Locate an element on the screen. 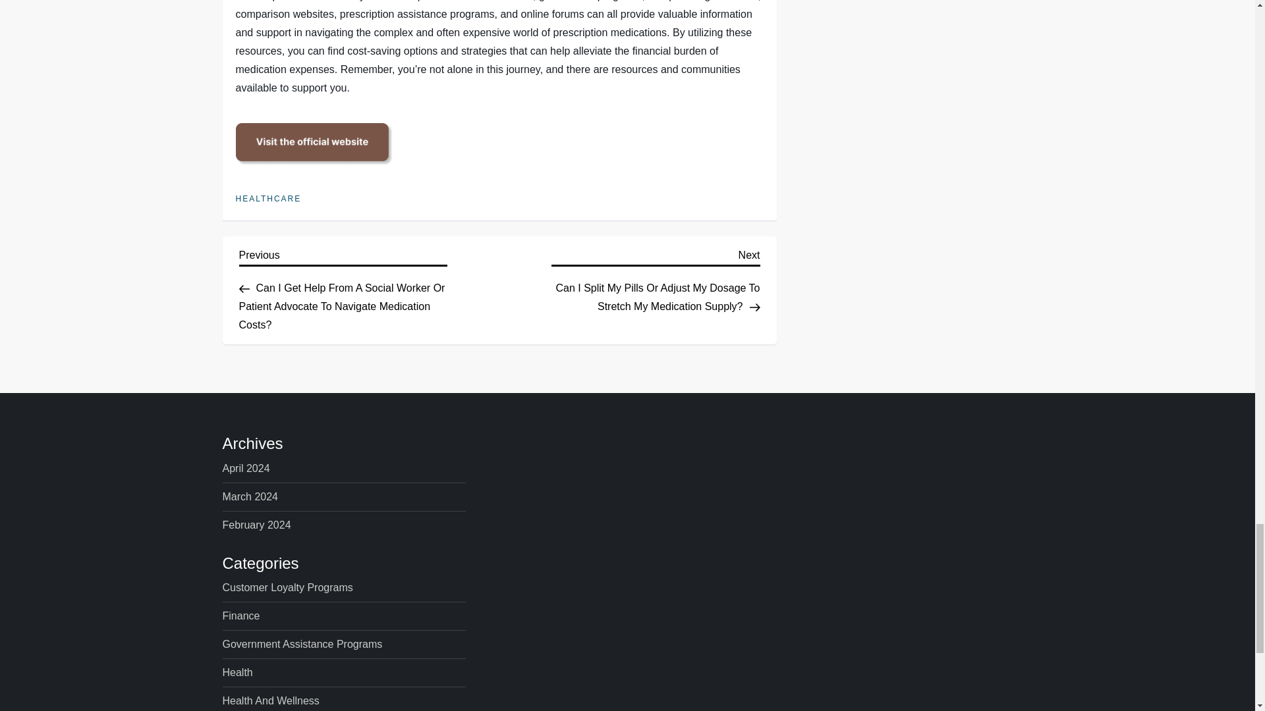 This screenshot has width=1265, height=711. Government Assistance Programs is located at coordinates (302, 644).